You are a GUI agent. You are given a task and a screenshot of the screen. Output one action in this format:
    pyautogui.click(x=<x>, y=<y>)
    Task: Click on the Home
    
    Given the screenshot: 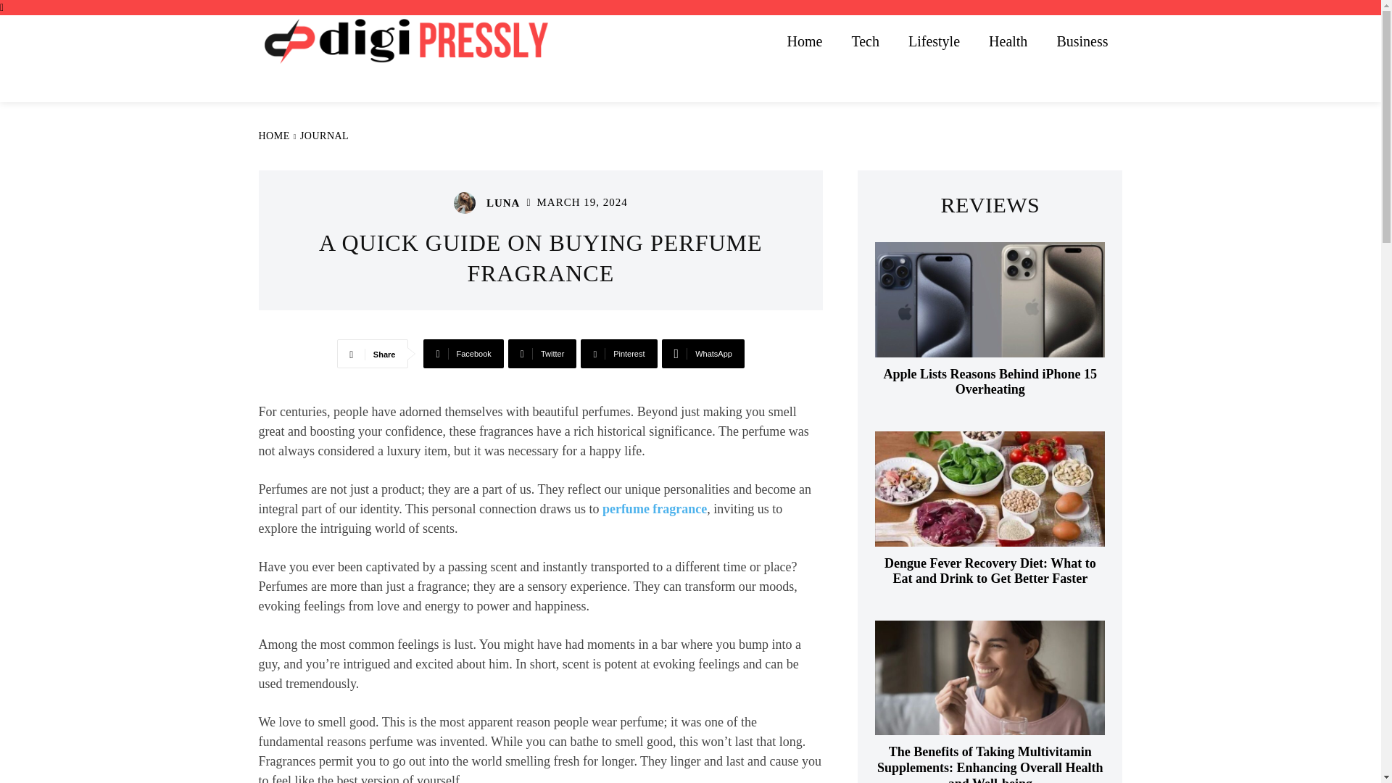 What is the action you would take?
    pyautogui.click(x=805, y=41)
    